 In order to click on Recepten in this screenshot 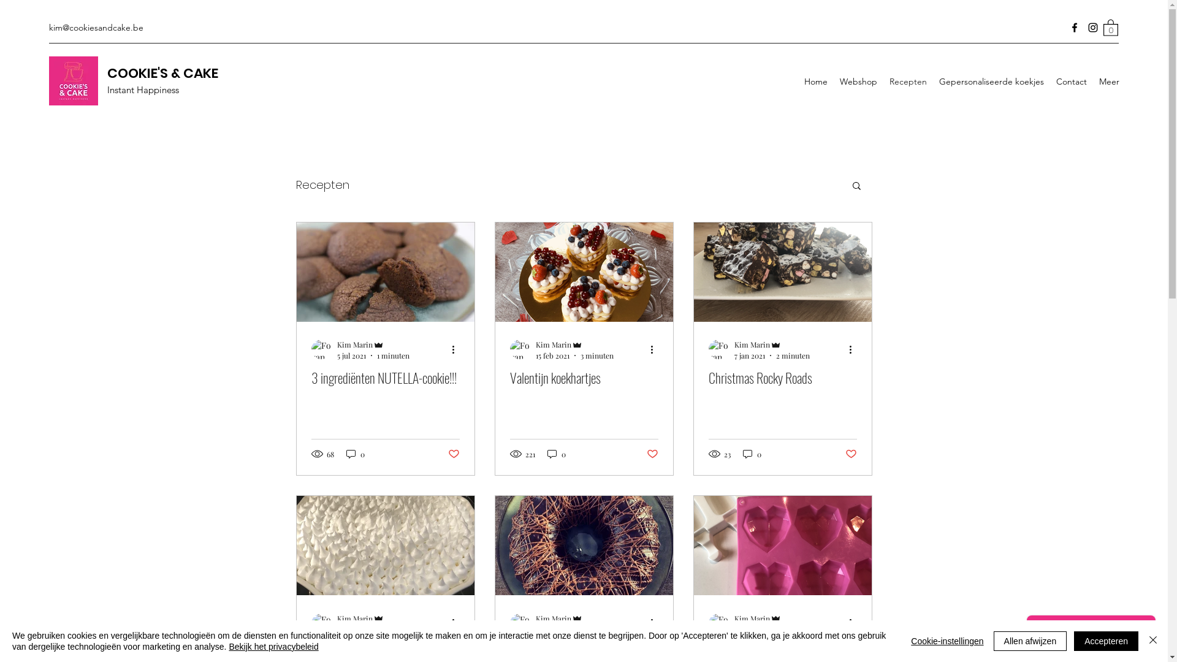, I will do `click(322, 185)`.